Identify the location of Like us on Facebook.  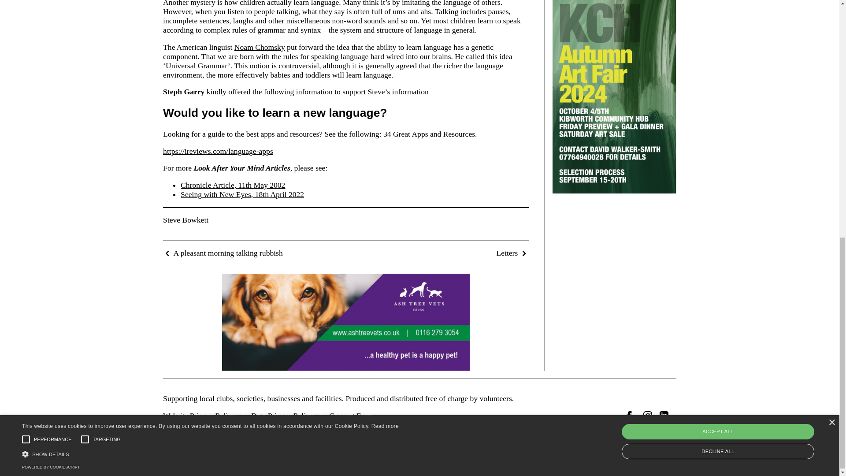
(631, 415).